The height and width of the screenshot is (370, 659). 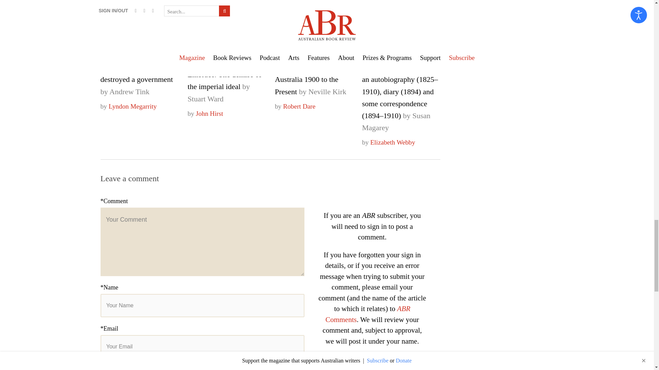 I want to click on Submit comment, so click(x=136, y=369).